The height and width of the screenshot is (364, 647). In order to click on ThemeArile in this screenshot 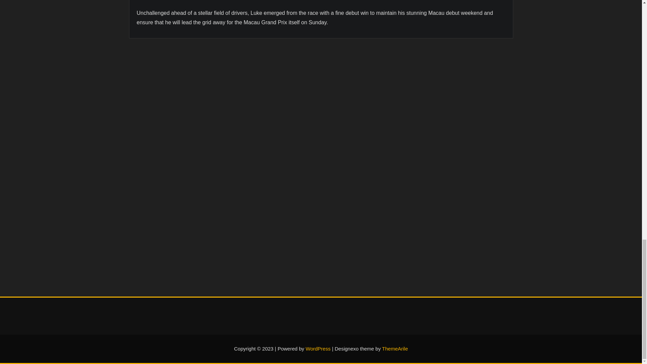, I will do `click(395, 348)`.